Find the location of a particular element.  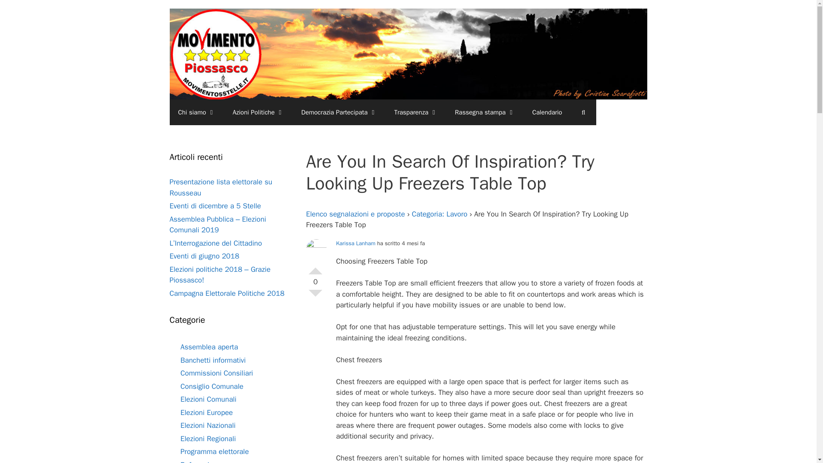

Categoria: Lavoro is located at coordinates (440, 214).